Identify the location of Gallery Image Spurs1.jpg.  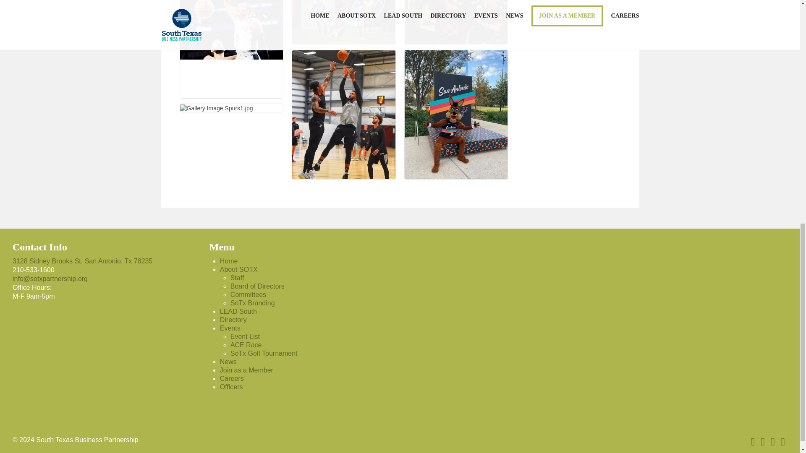
(216, 108).